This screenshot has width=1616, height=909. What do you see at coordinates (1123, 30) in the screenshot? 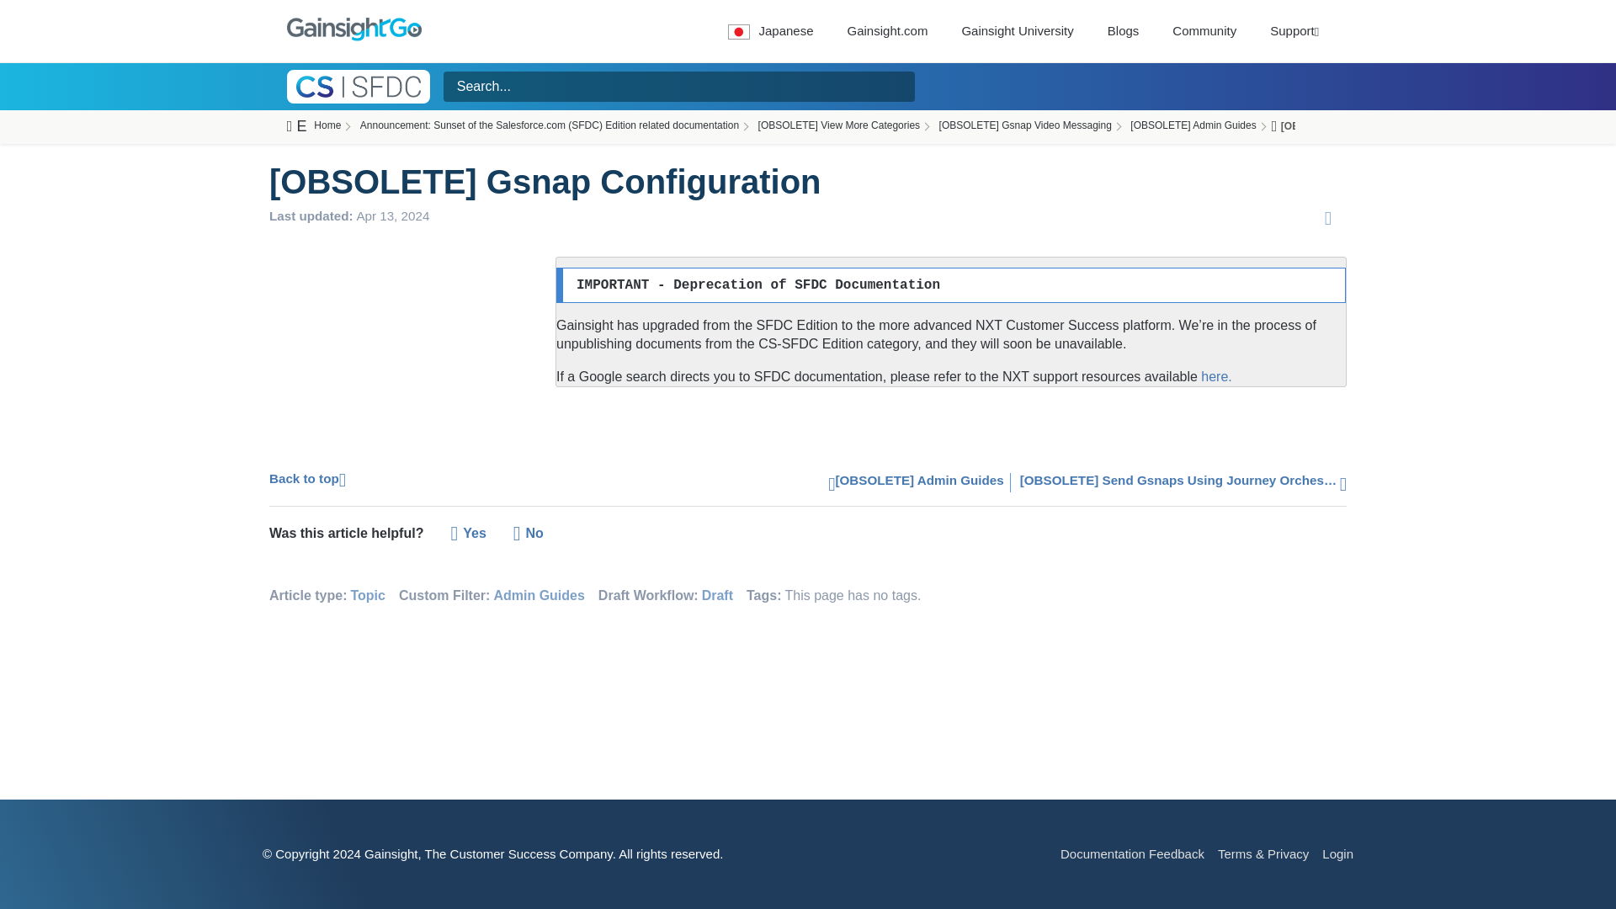
I see `Blogs` at bounding box center [1123, 30].